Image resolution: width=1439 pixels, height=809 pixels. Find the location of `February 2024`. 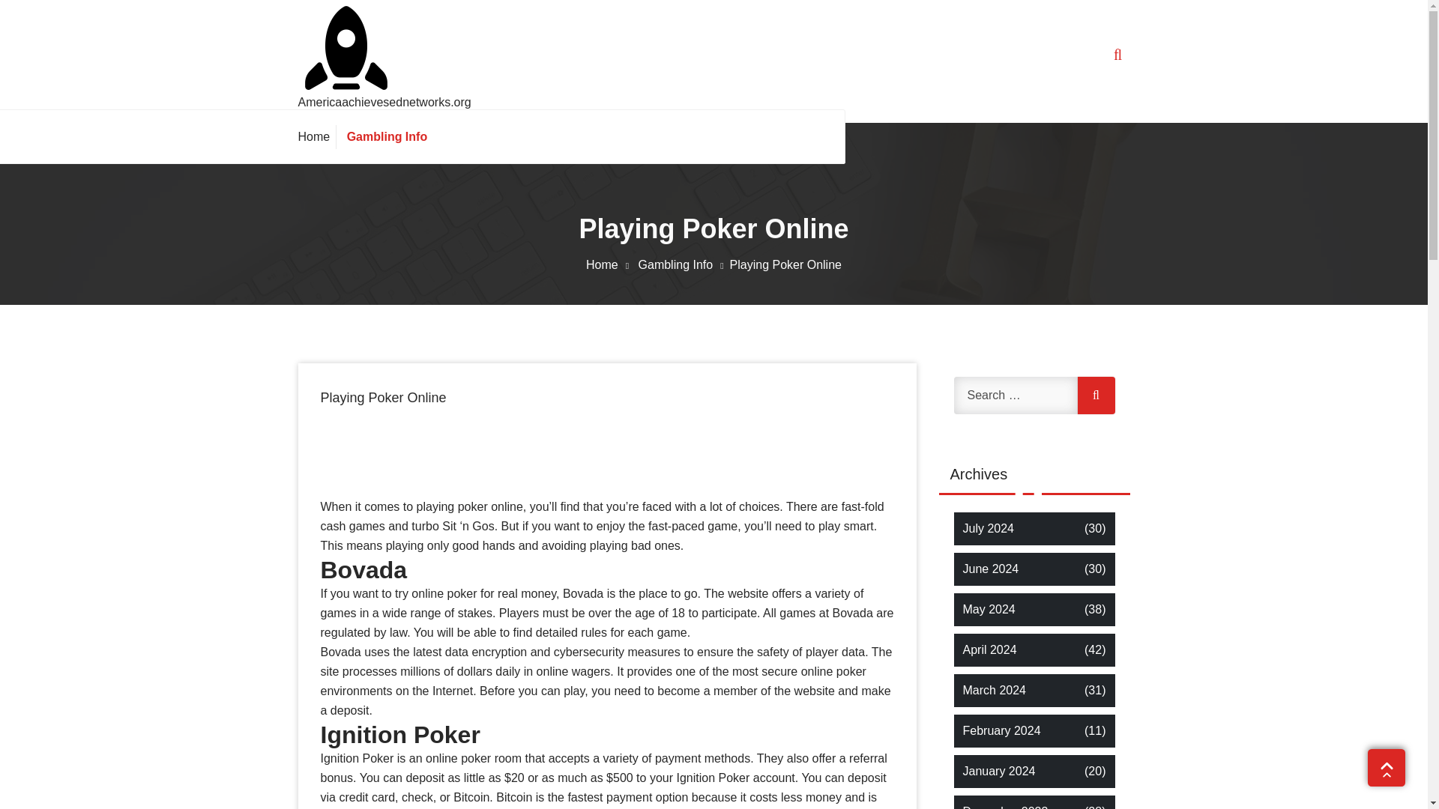

February 2024 is located at coordinates (1001, 731).